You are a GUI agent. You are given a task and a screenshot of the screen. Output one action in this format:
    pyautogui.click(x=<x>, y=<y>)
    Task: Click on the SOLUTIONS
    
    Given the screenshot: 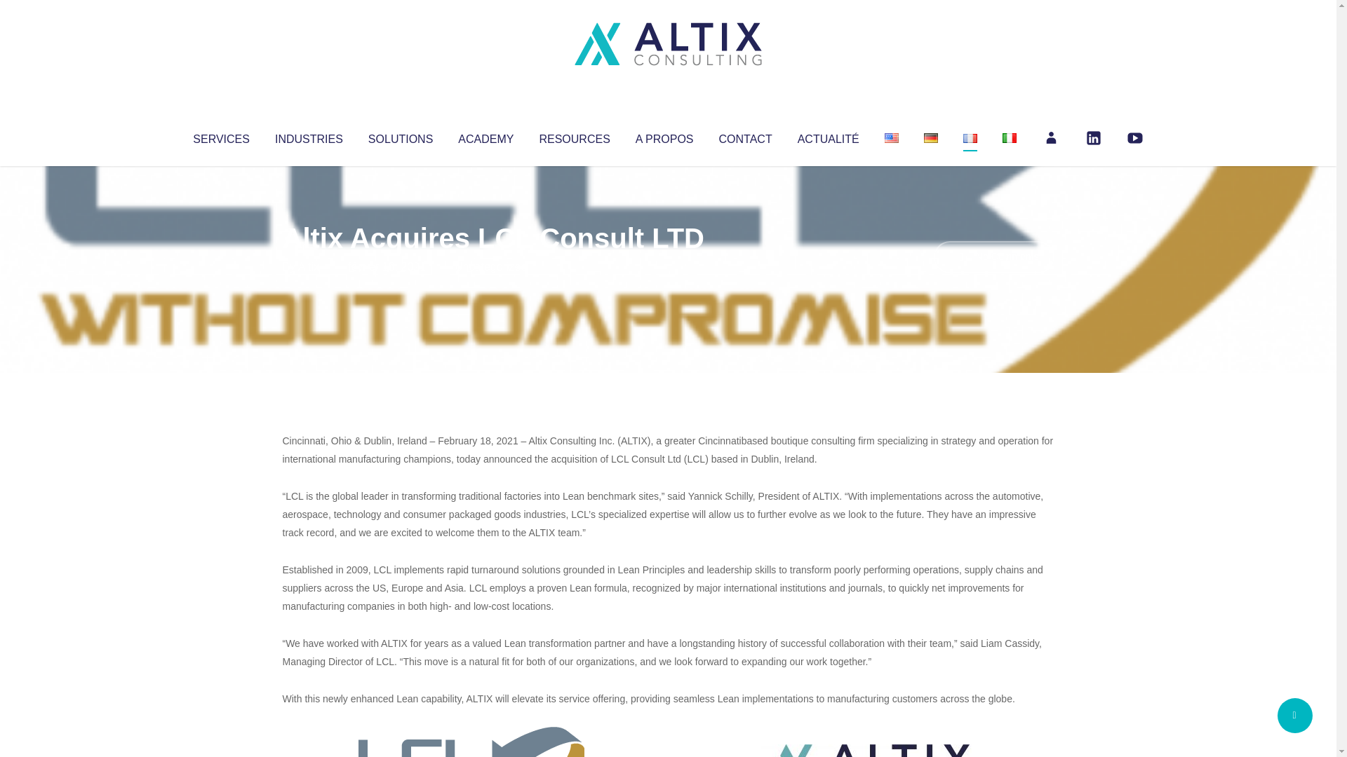 What is the action you would take?
    pyautogui.click(x=400, y=136)
    